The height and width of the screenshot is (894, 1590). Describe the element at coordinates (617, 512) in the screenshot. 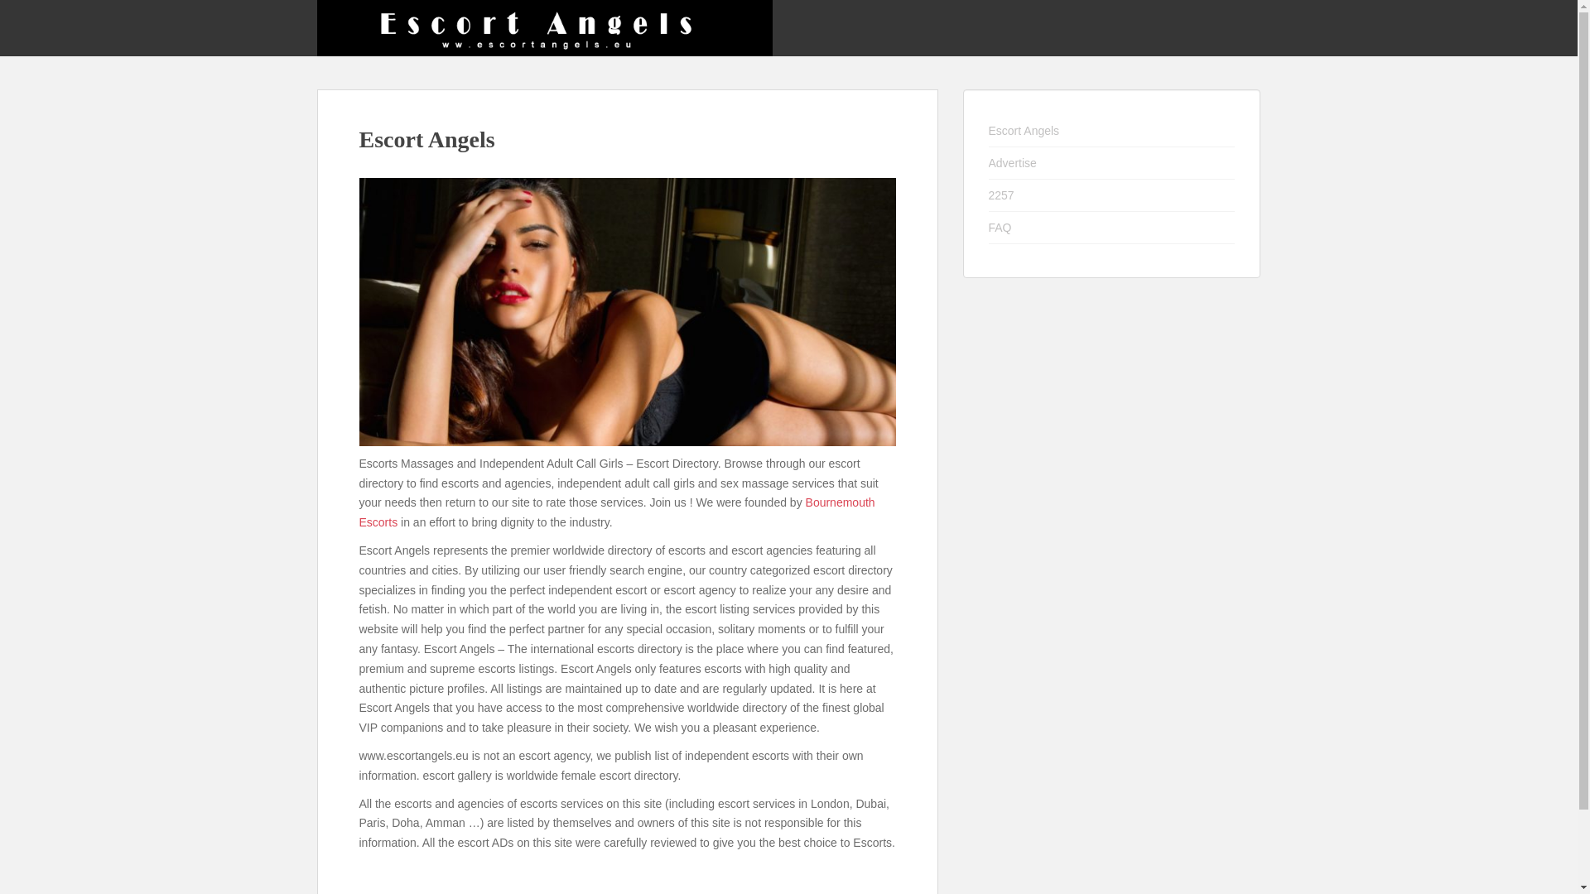

I see `Bournemouth Escorts` at that location.